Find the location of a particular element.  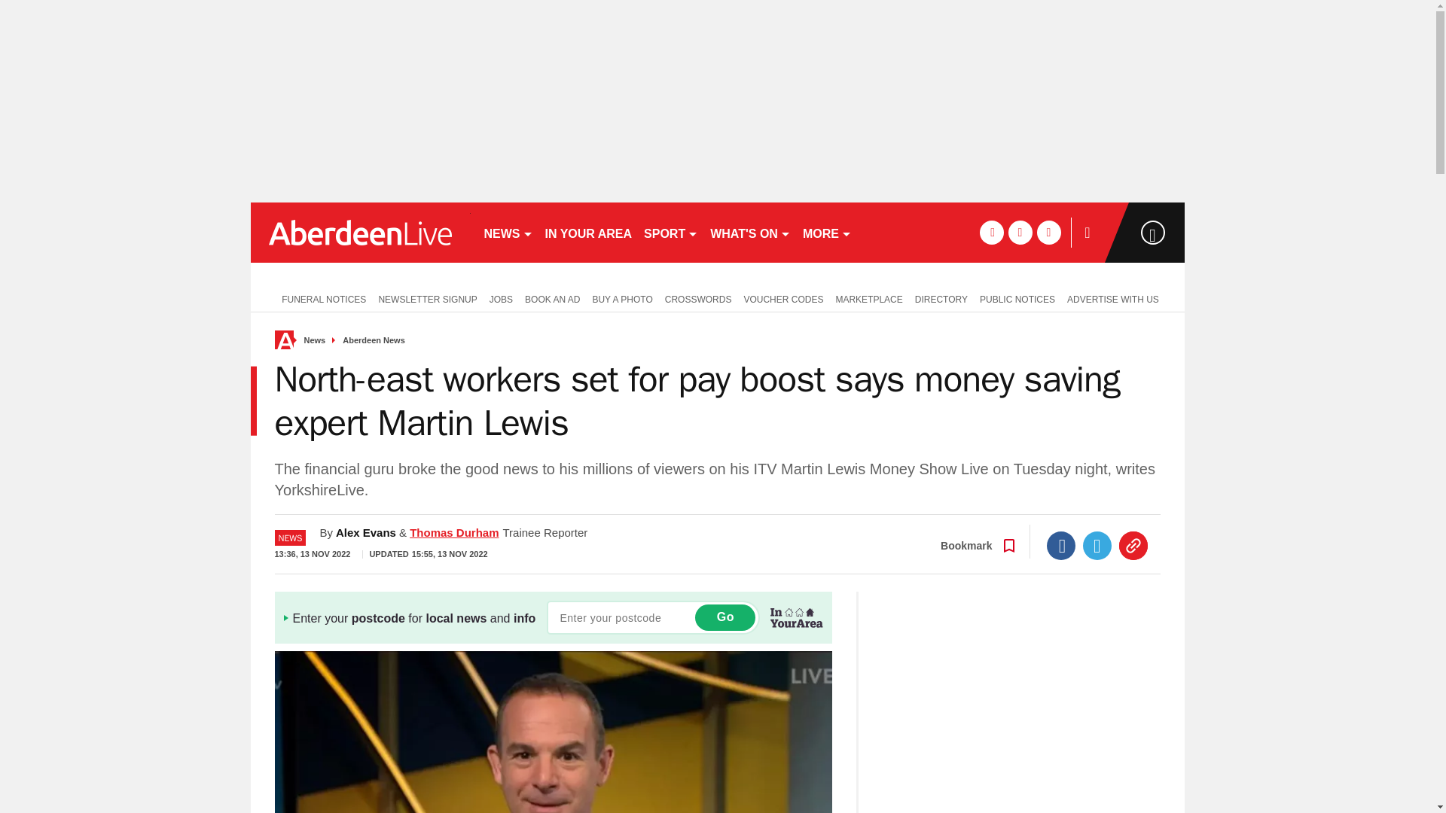

BOOK AN AD is located at coordinates (552, 298).